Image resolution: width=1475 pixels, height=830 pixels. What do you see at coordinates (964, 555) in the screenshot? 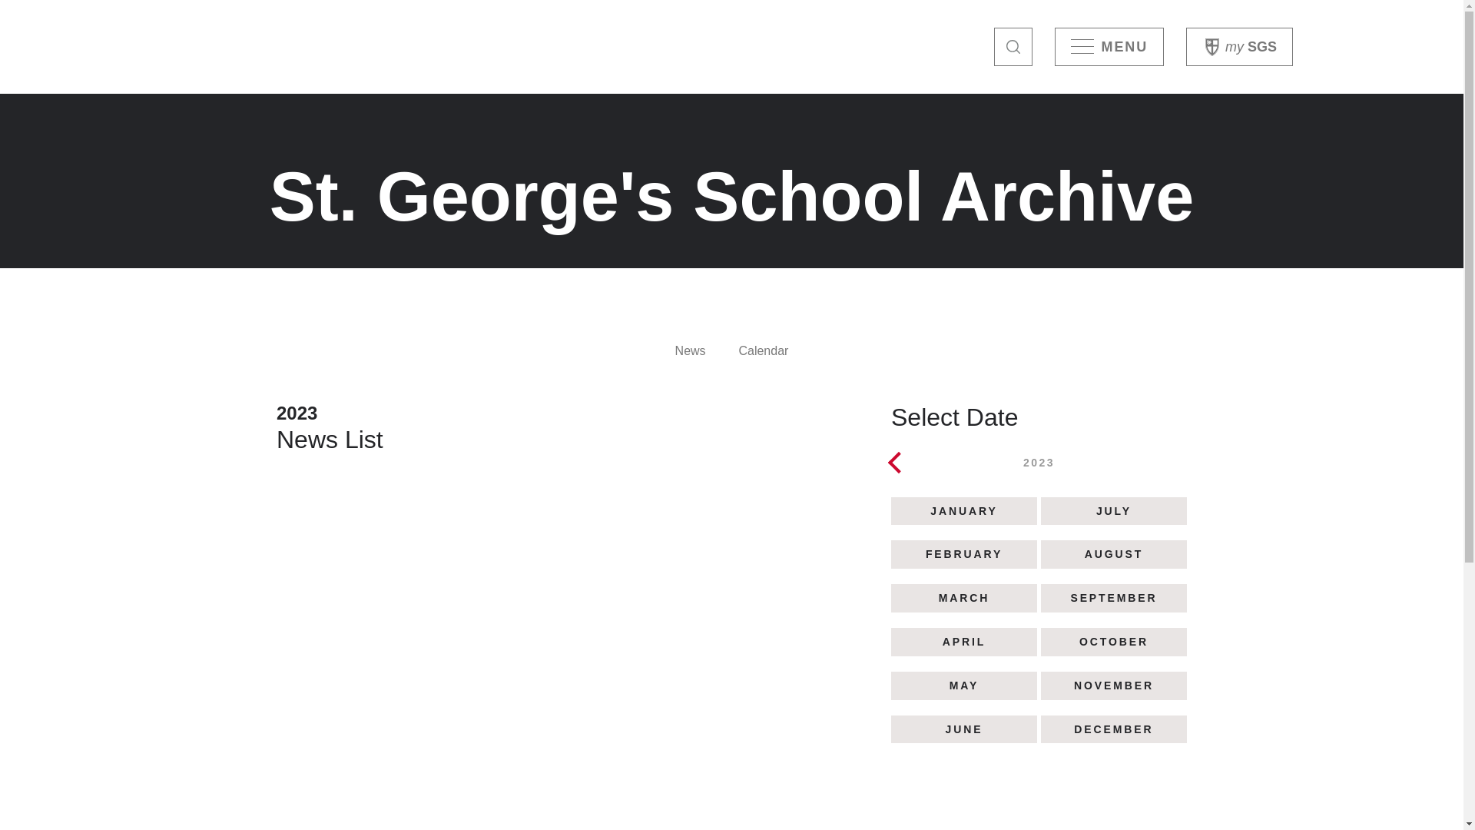
I see `FEBRUARY` at bounding box center [964, 555].